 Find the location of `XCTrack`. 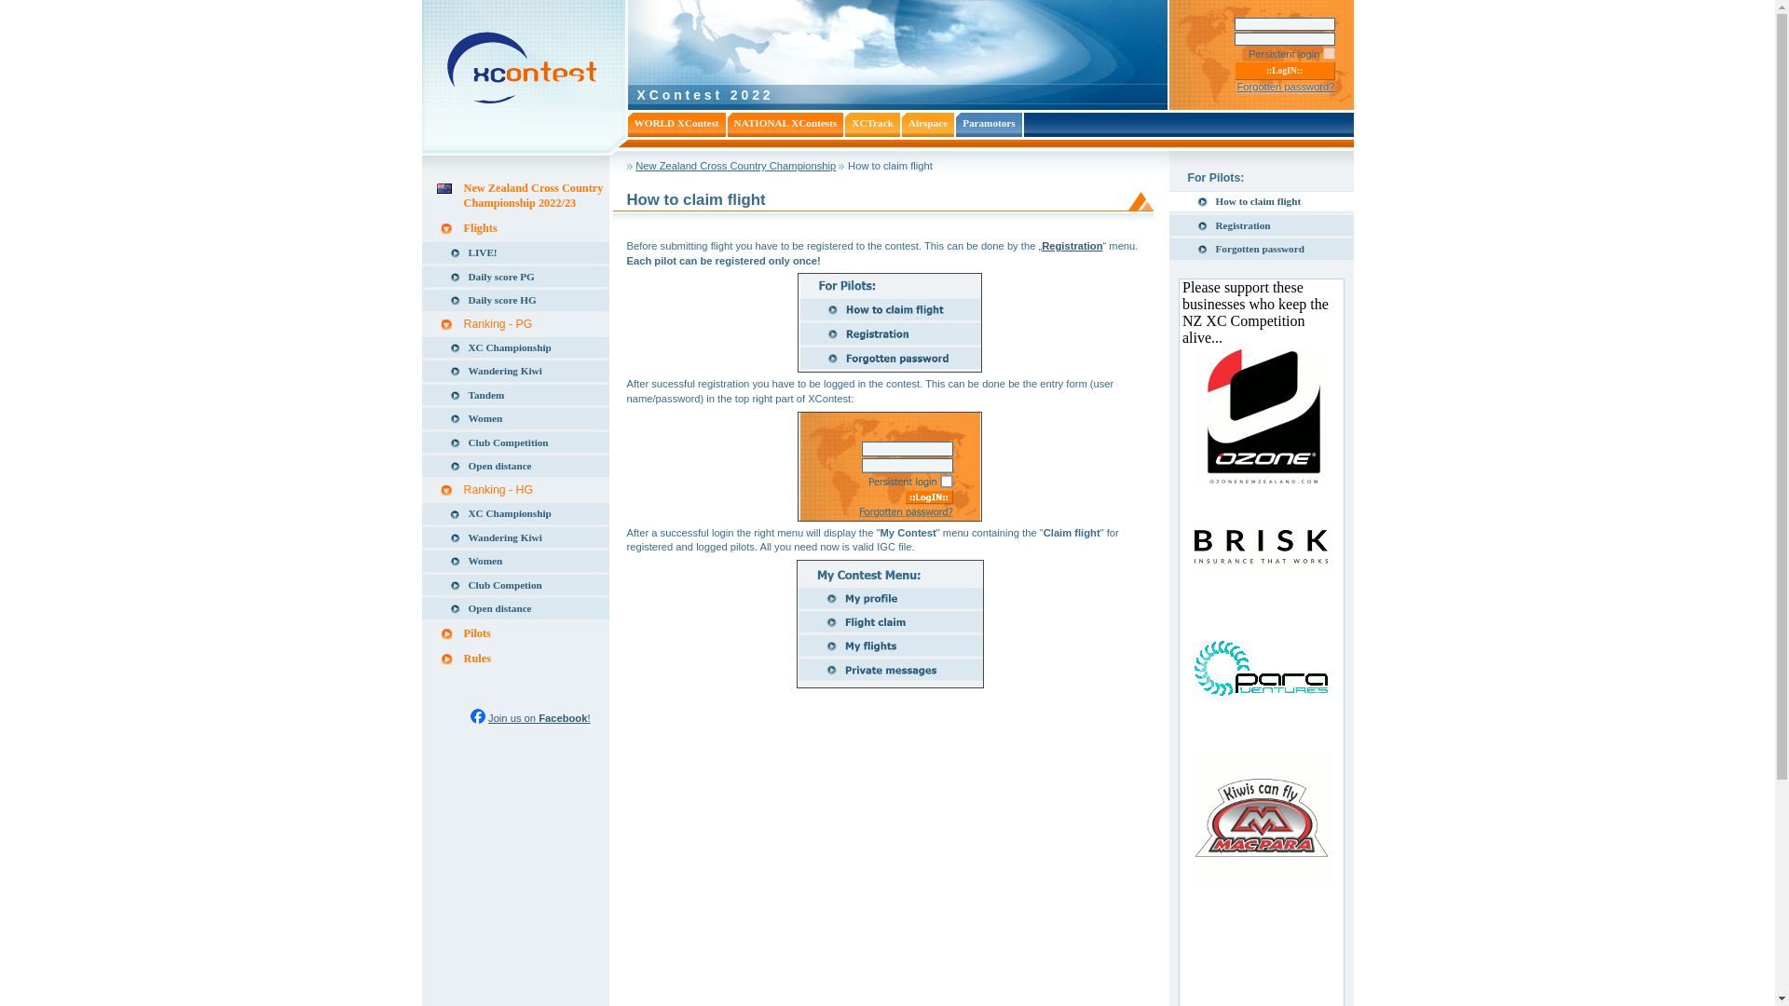

XCTrack is located at coordinates (872, 122).